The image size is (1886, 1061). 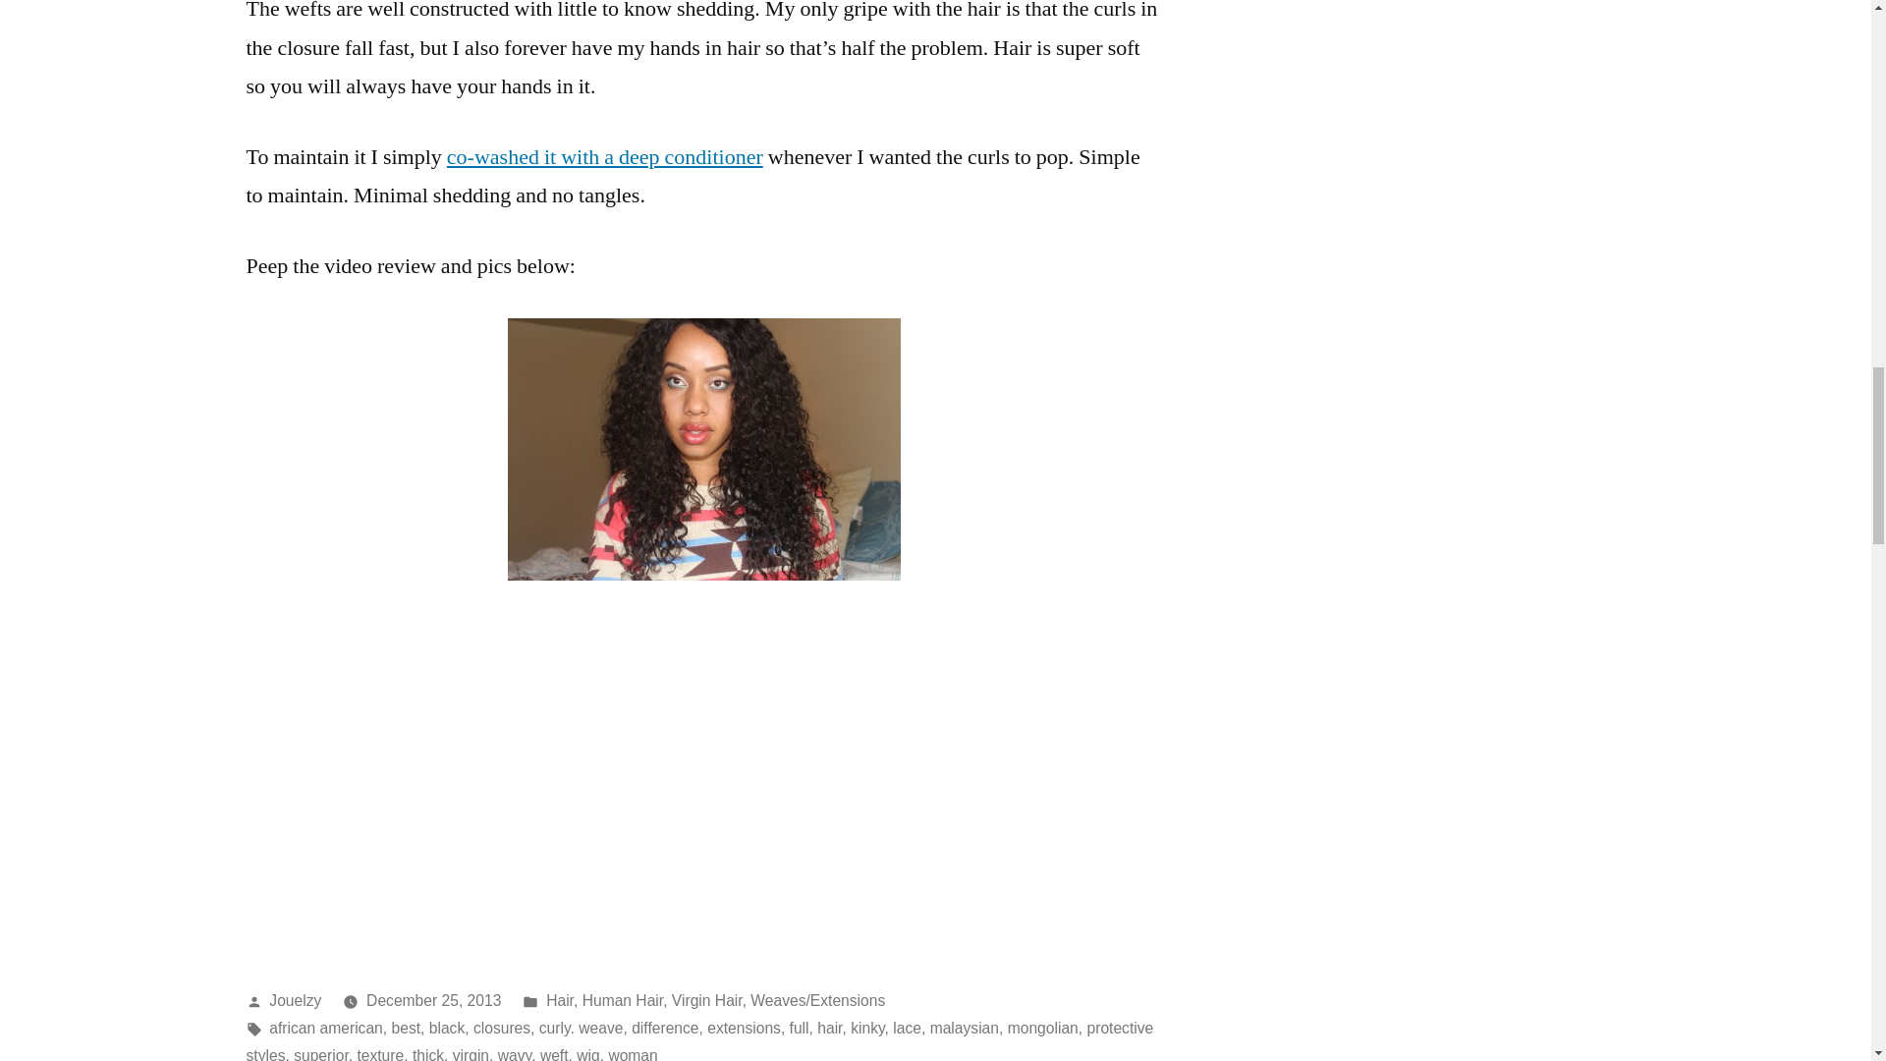 I want to click on Human Hair, so click(x=623, y=1000).